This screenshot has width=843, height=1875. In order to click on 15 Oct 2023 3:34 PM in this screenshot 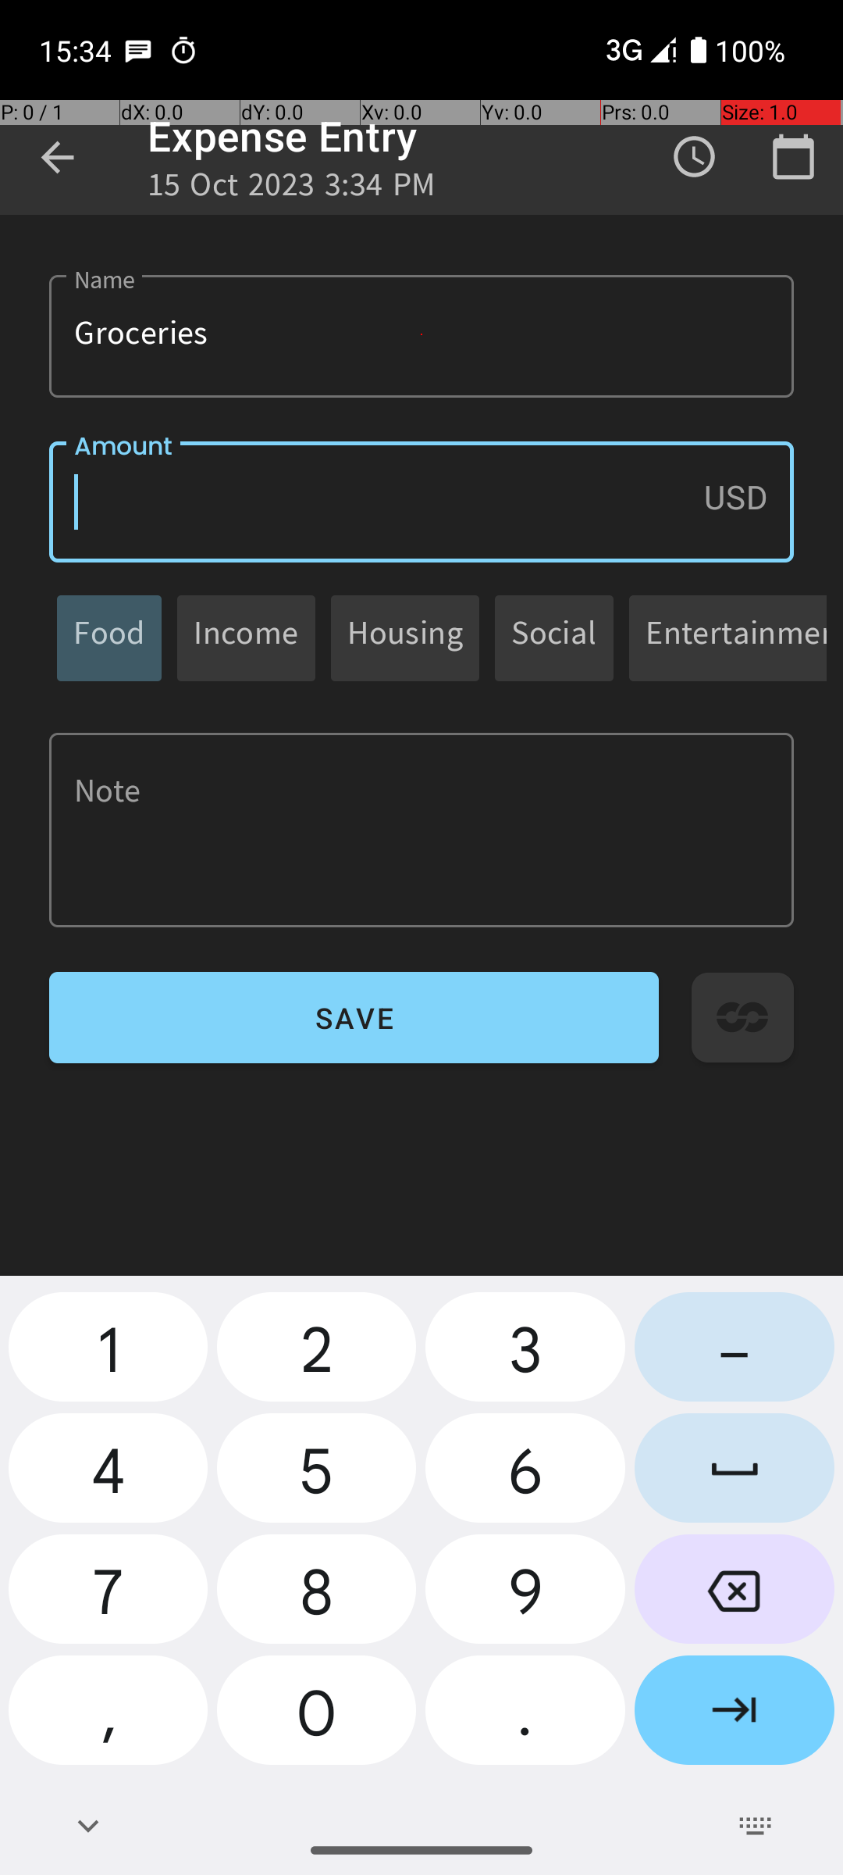, I will do `click(292, 189)`.